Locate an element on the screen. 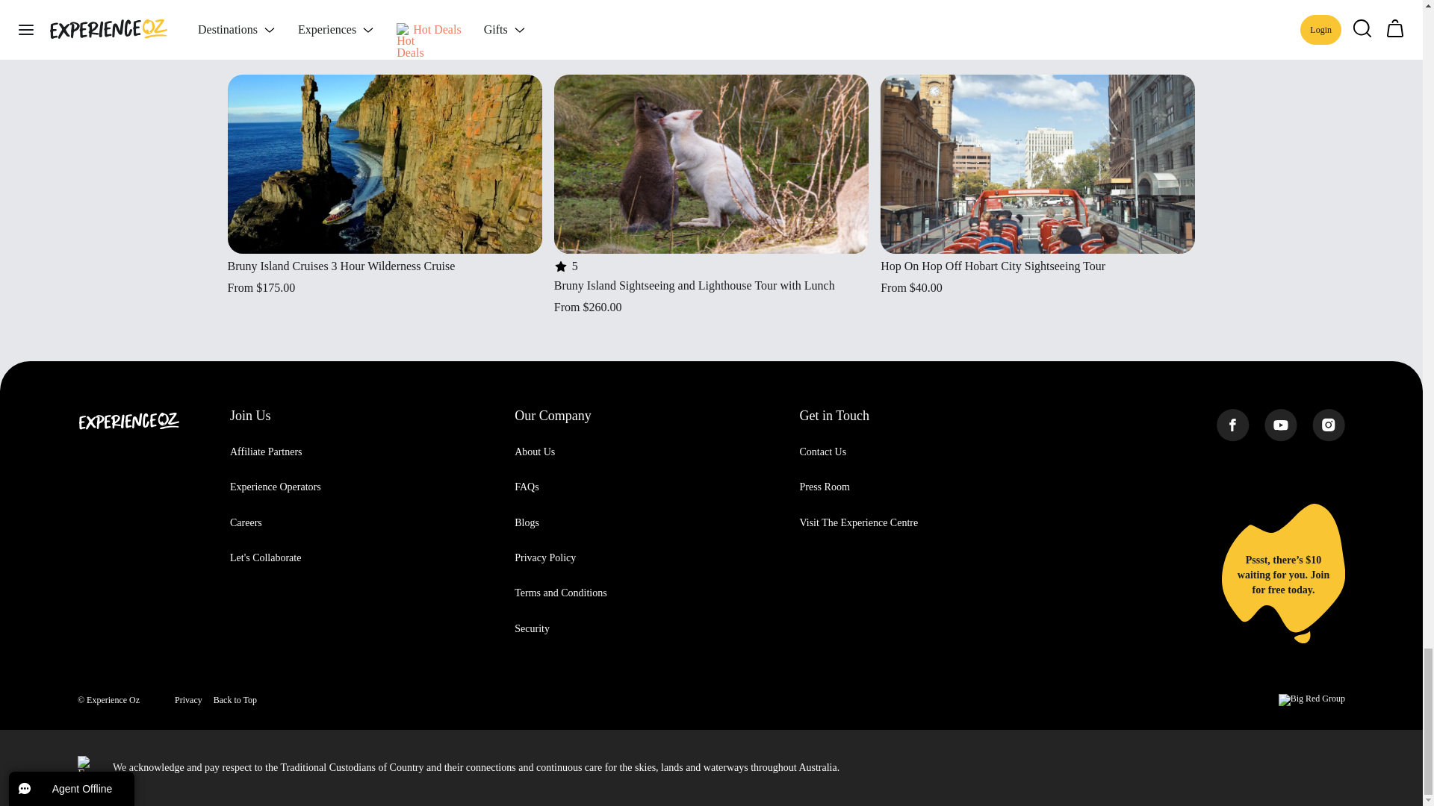  About Us is located at coordinates (535, 452).